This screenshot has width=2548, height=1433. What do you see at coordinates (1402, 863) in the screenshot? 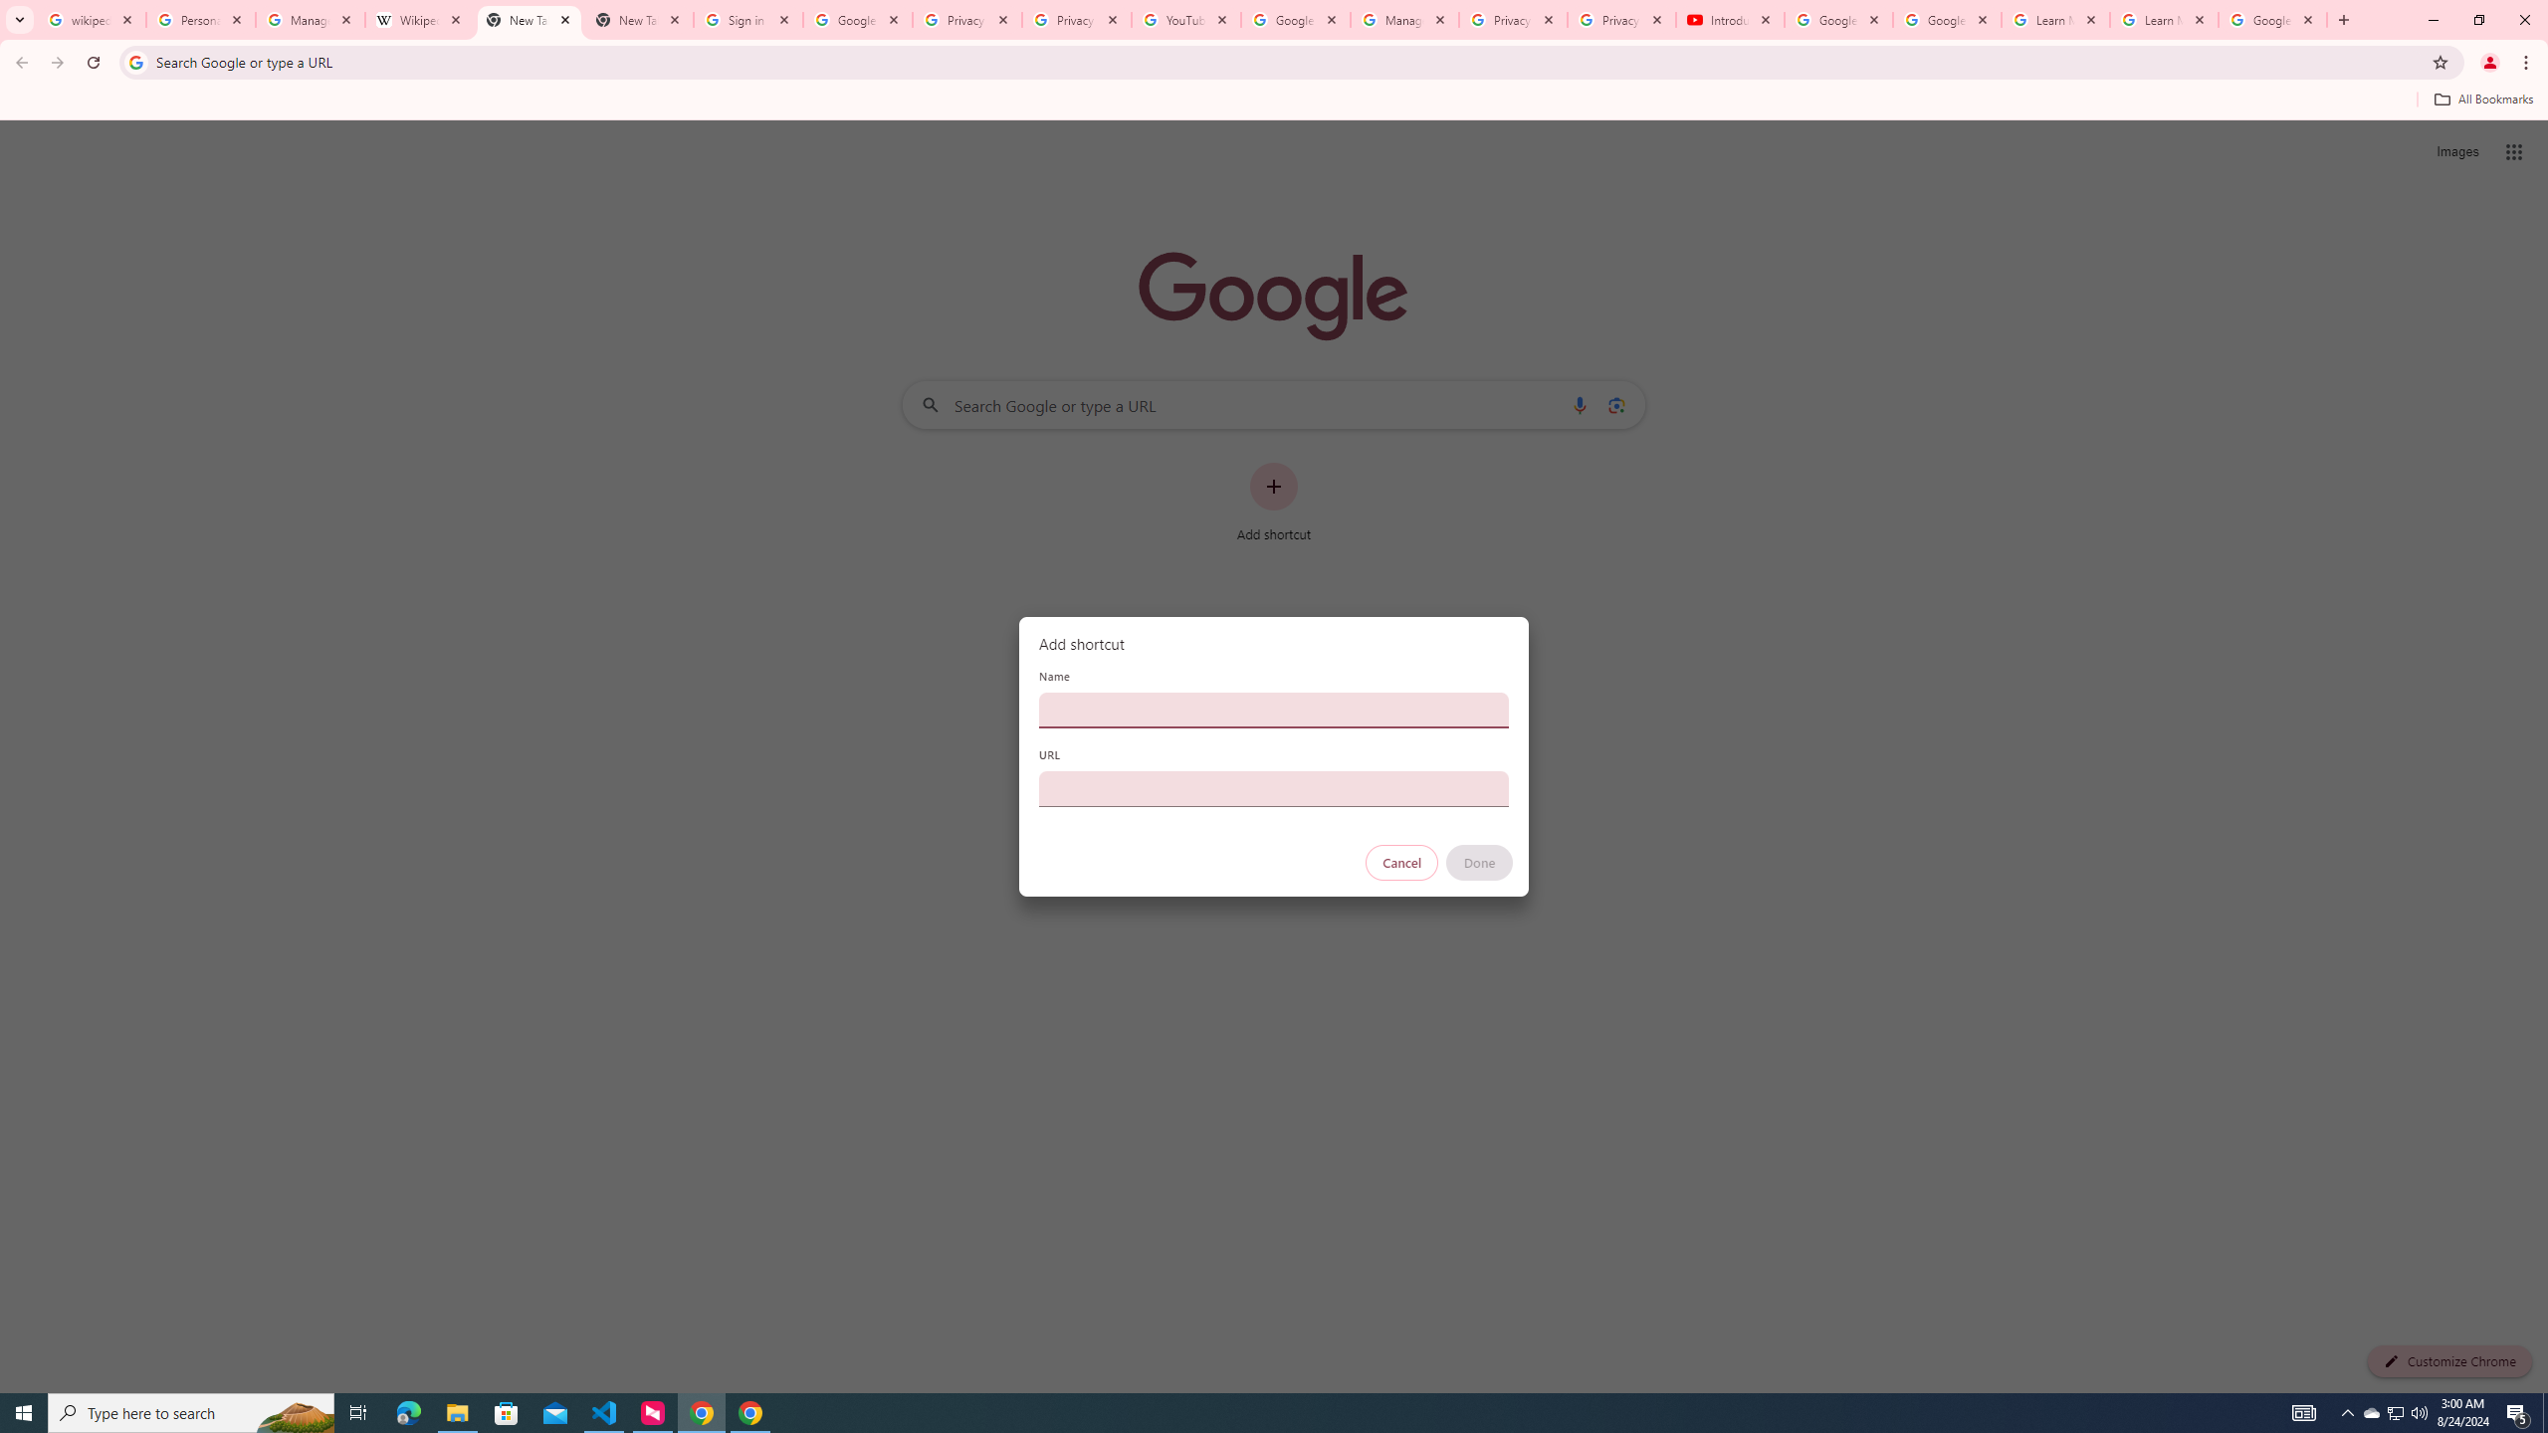
I see `Cancel` at bounding box center [1402, 863].